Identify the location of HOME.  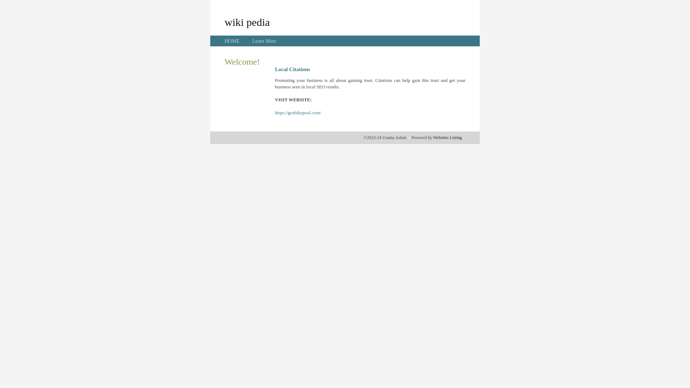
(232, 41).